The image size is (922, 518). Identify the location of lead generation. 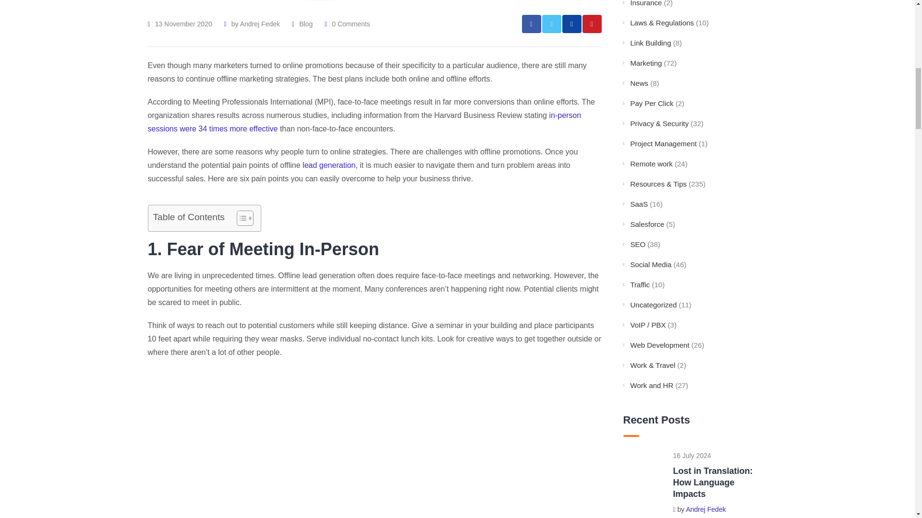
(328, 165).